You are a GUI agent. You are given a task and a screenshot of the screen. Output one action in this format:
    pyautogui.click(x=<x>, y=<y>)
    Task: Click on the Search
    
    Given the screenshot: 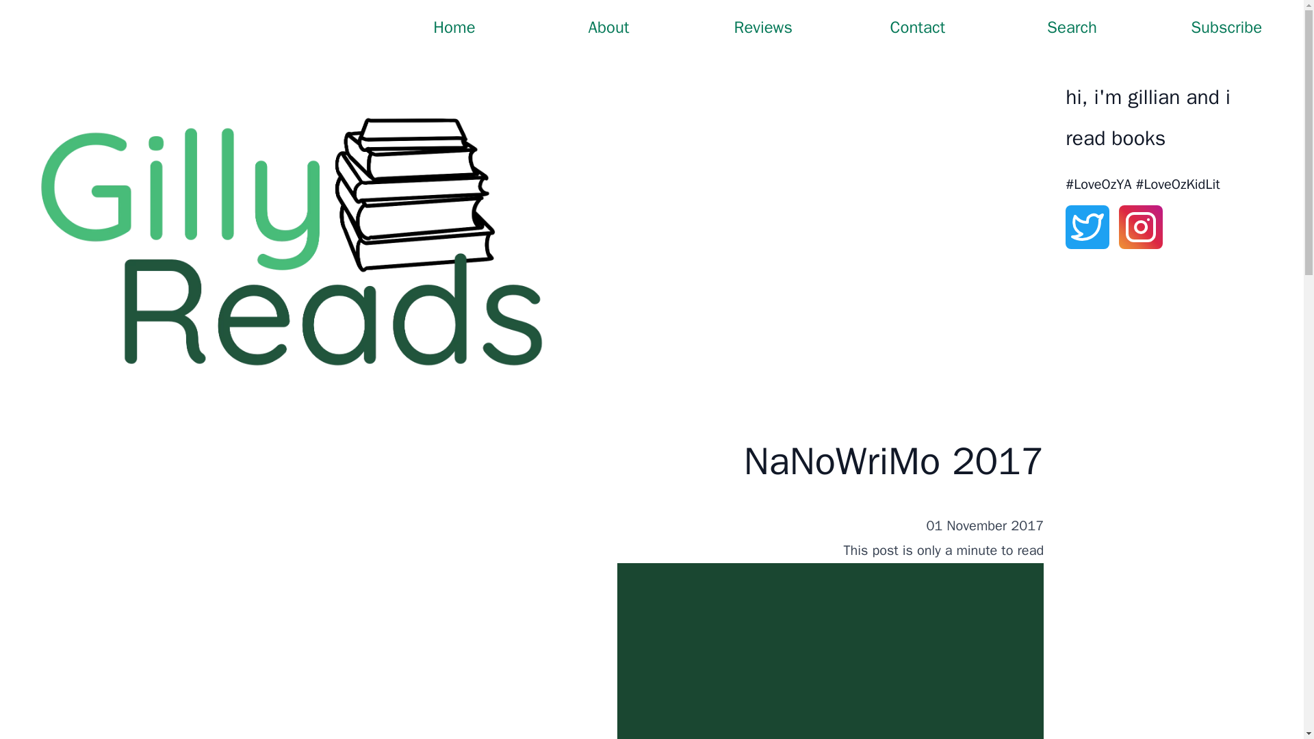 What is the action you would take?
    pyautogui.click(x=1072, y=27)
    